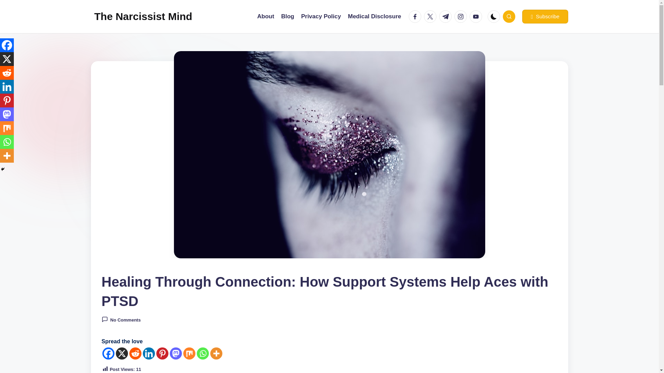 This screenshot has width=664, height=373. I want to click on The Narcissist Mind, so click(143, 17).